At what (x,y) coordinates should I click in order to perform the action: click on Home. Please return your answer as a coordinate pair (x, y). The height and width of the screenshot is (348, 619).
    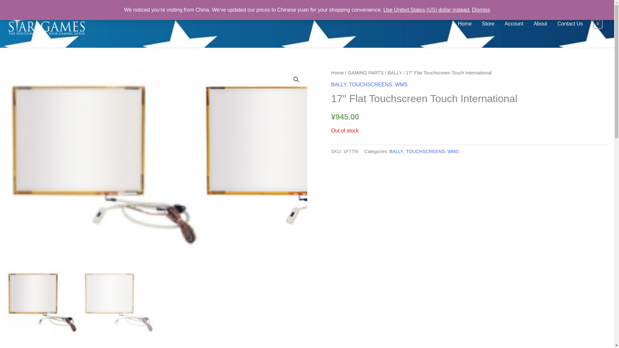
    Looking at the image, I should click on (337, 73).